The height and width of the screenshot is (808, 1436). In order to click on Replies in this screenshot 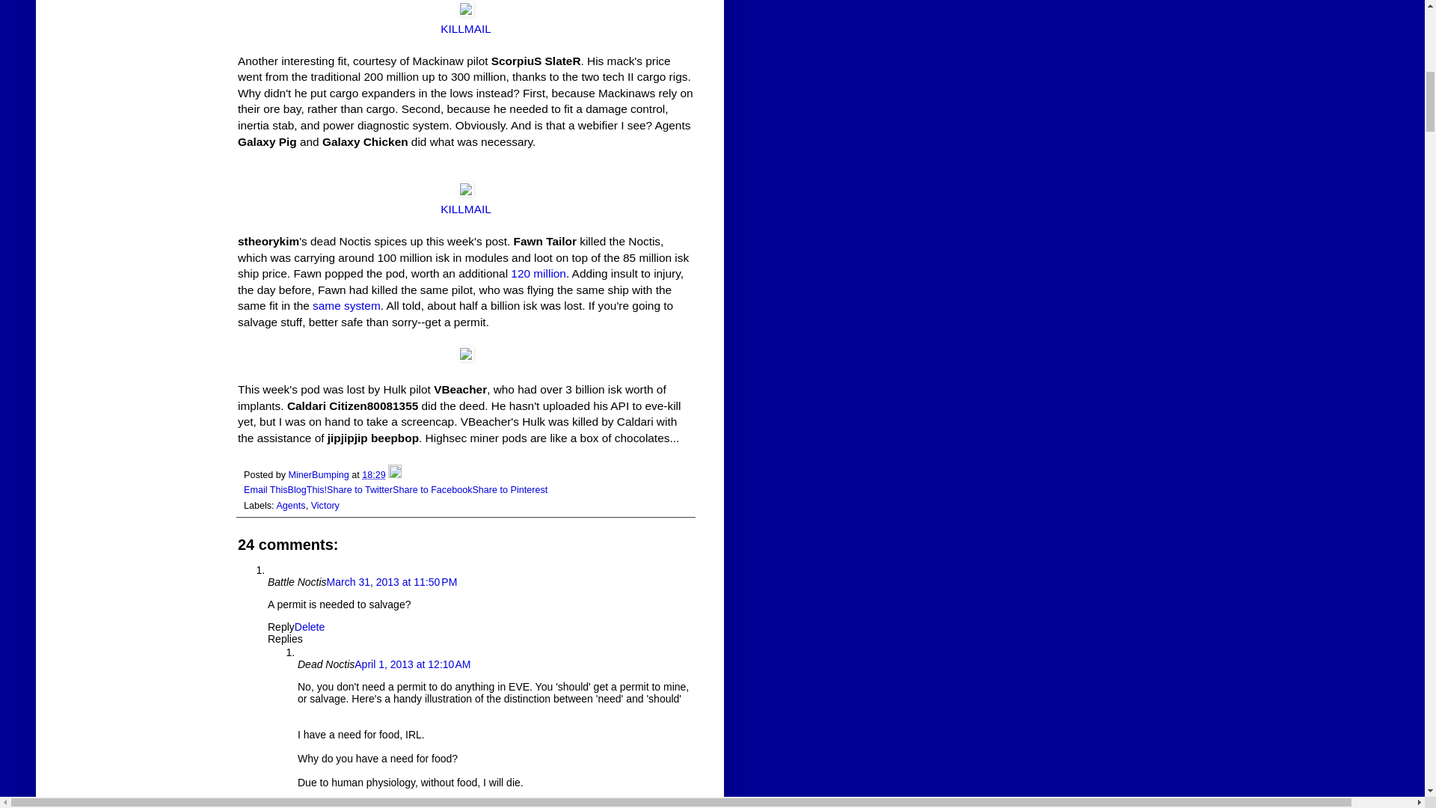, I will do `click(285, 638)`.